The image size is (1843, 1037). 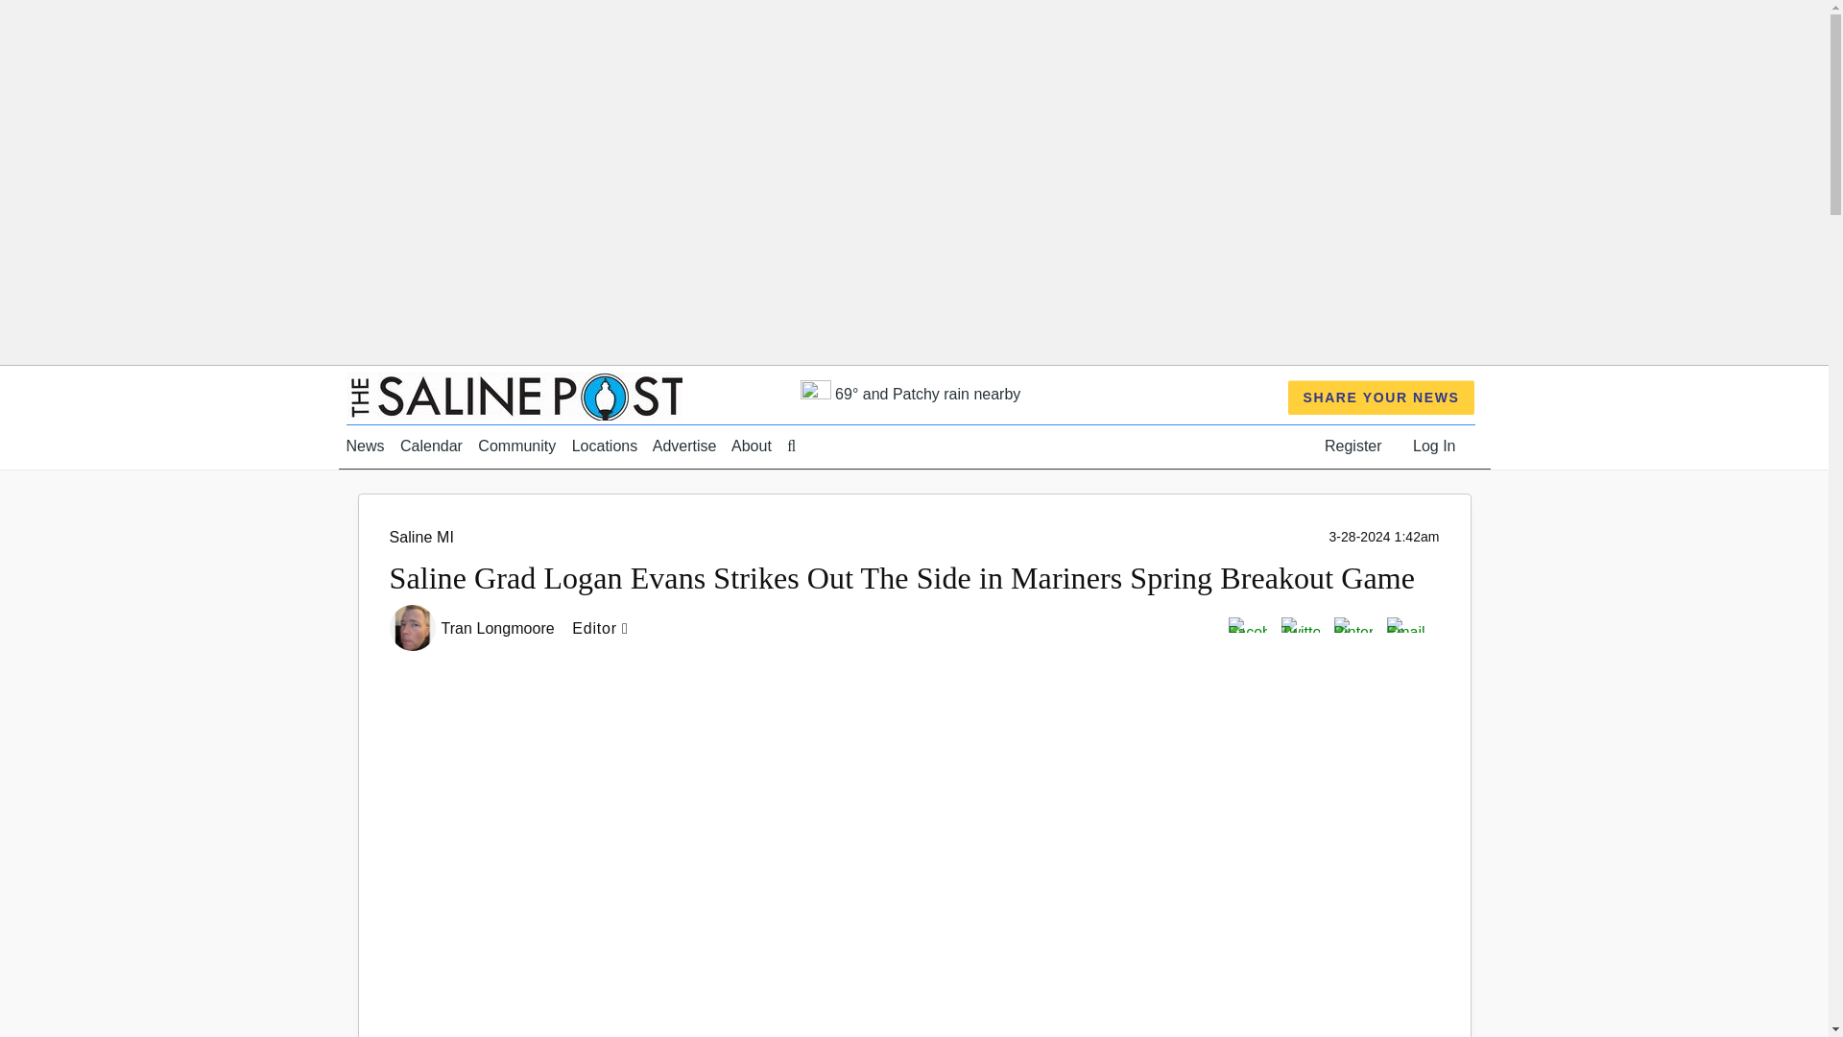 I want to click on Editor, so click(x=605, y=628).